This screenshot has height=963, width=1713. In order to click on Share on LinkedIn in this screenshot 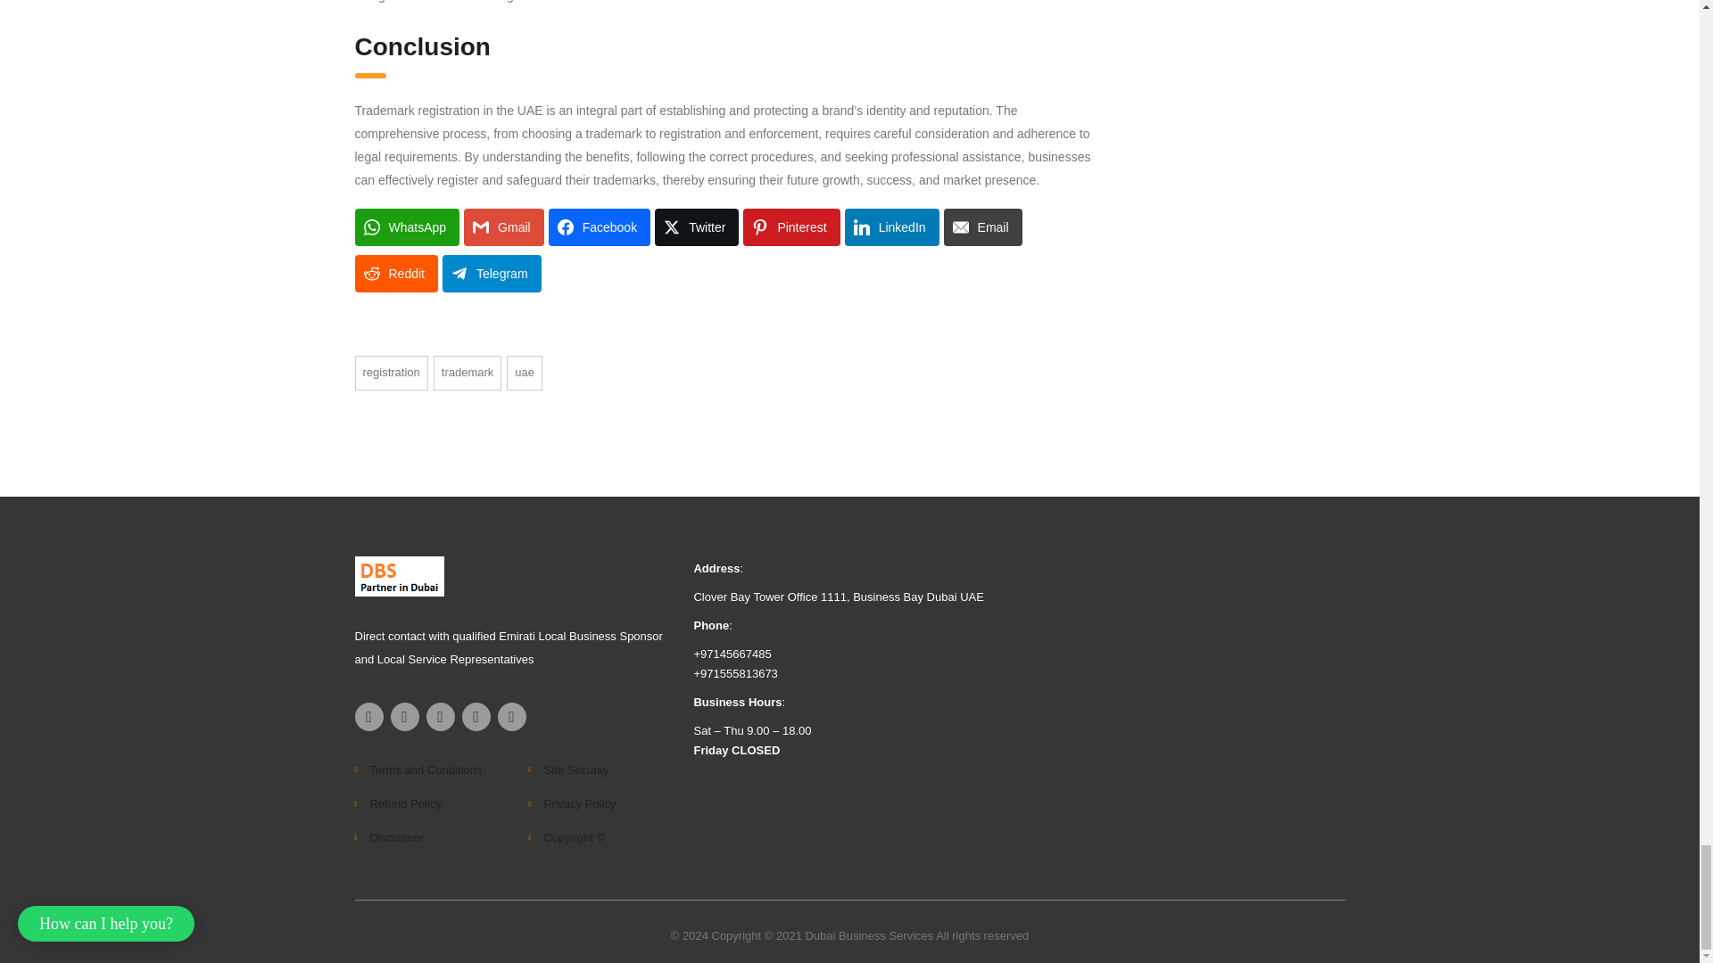, I will do `click(891, 227)`.